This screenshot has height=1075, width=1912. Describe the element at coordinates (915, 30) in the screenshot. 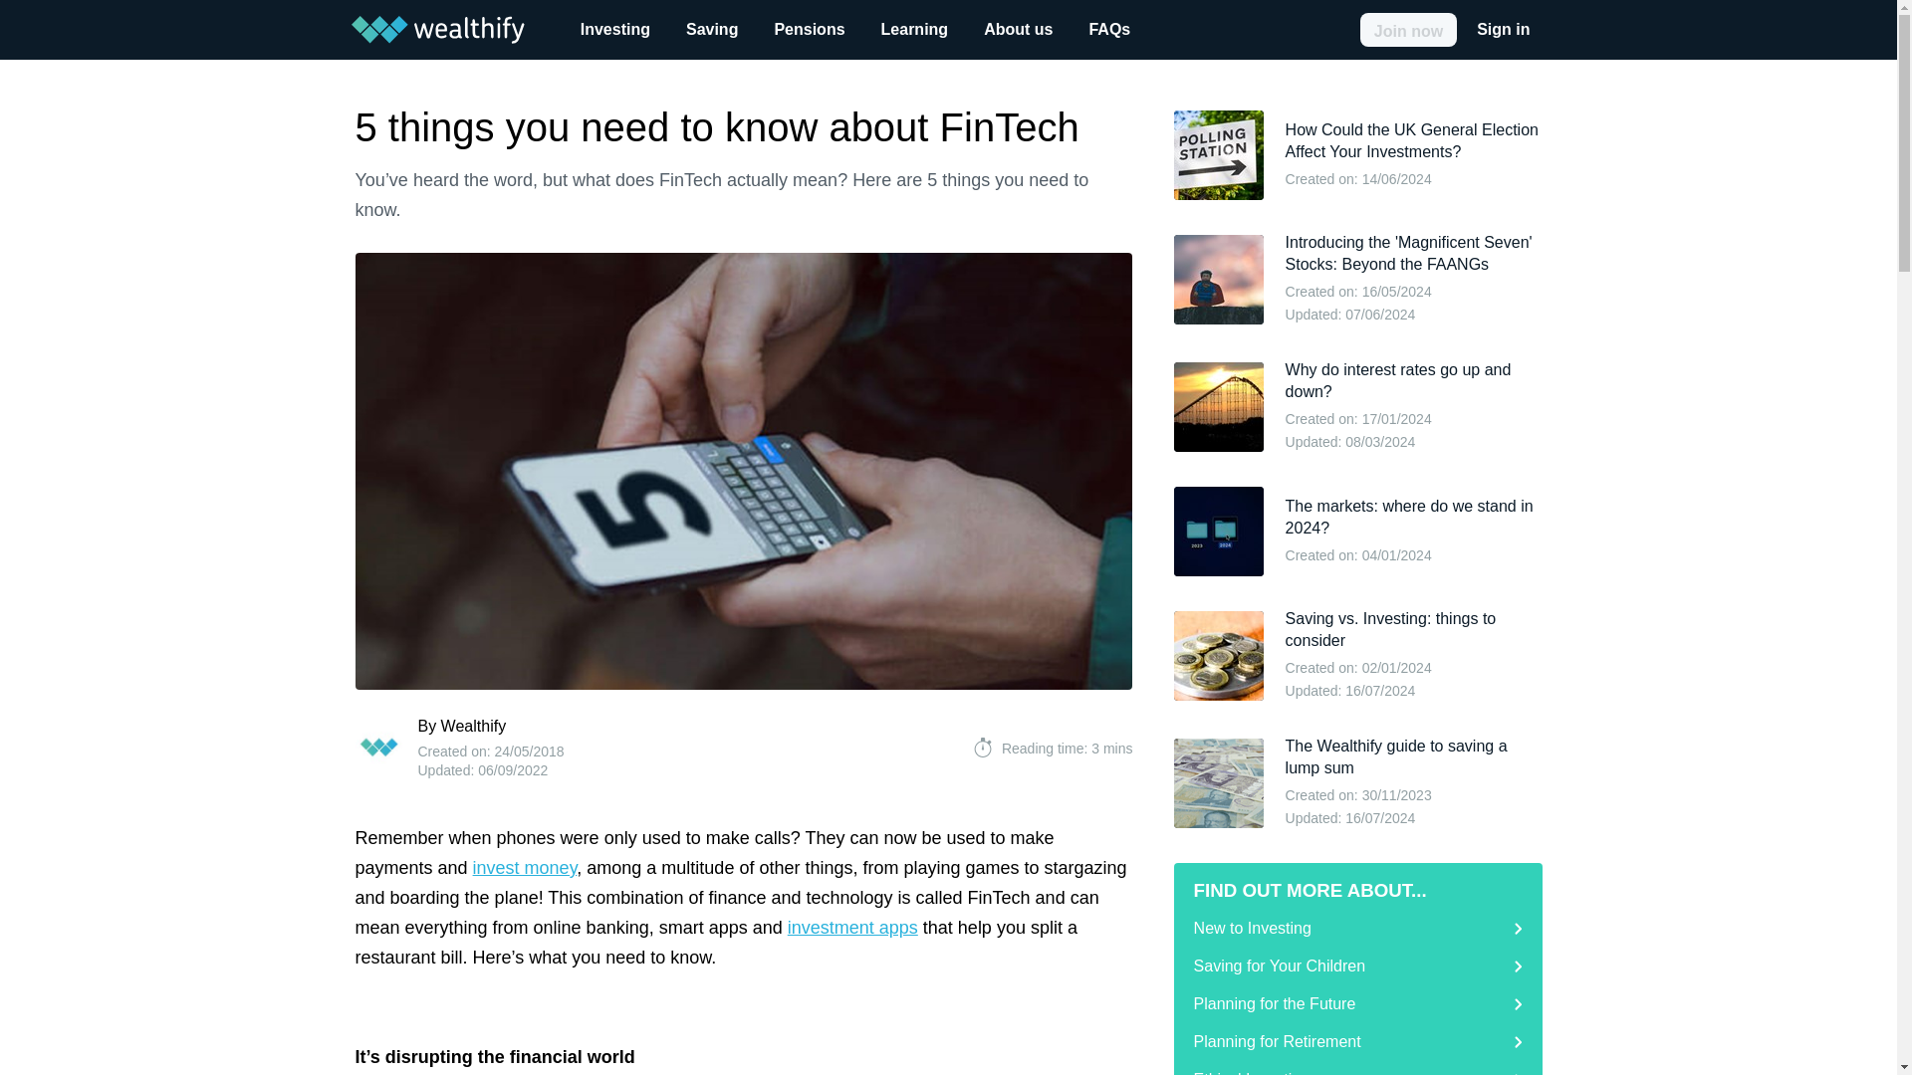

I see `Learning` at that location.